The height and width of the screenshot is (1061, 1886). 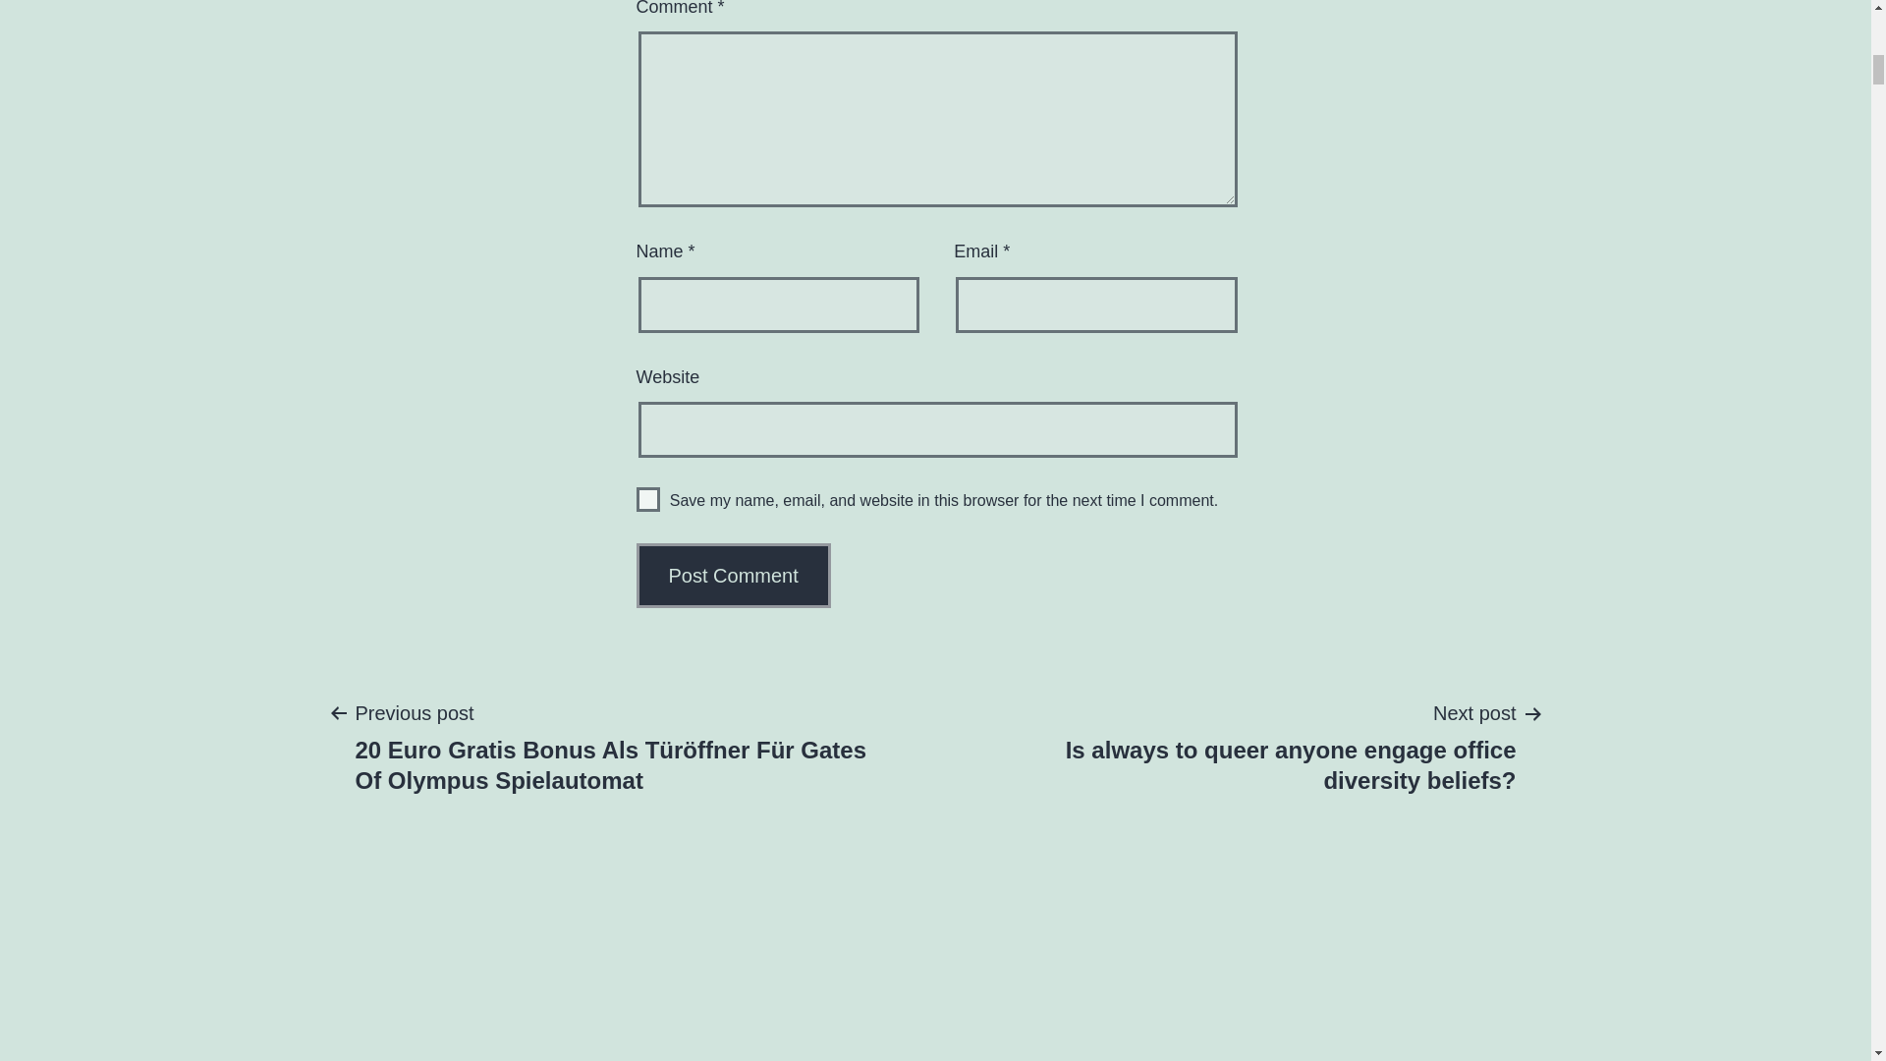 What do you see at coordinates (648, 499) in the screenshot?
I see `yes` at bounding box center [648, 499].